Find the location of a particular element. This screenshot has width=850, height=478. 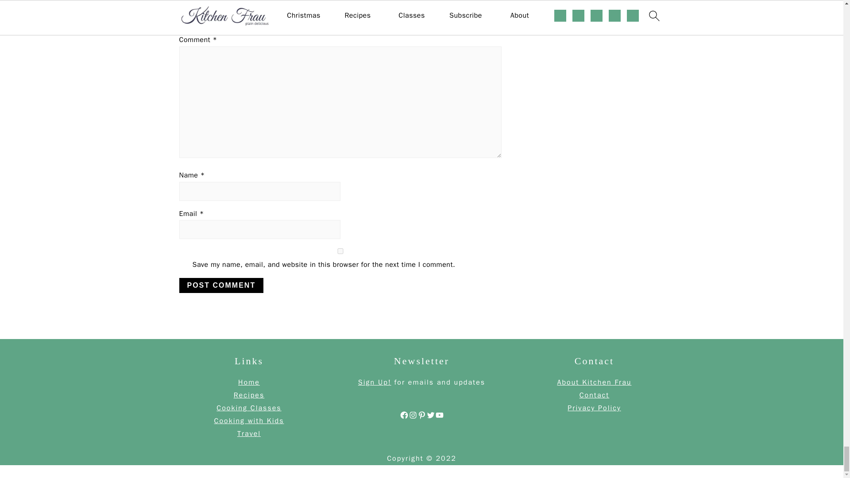

yes is located at coordinates (340, 251).